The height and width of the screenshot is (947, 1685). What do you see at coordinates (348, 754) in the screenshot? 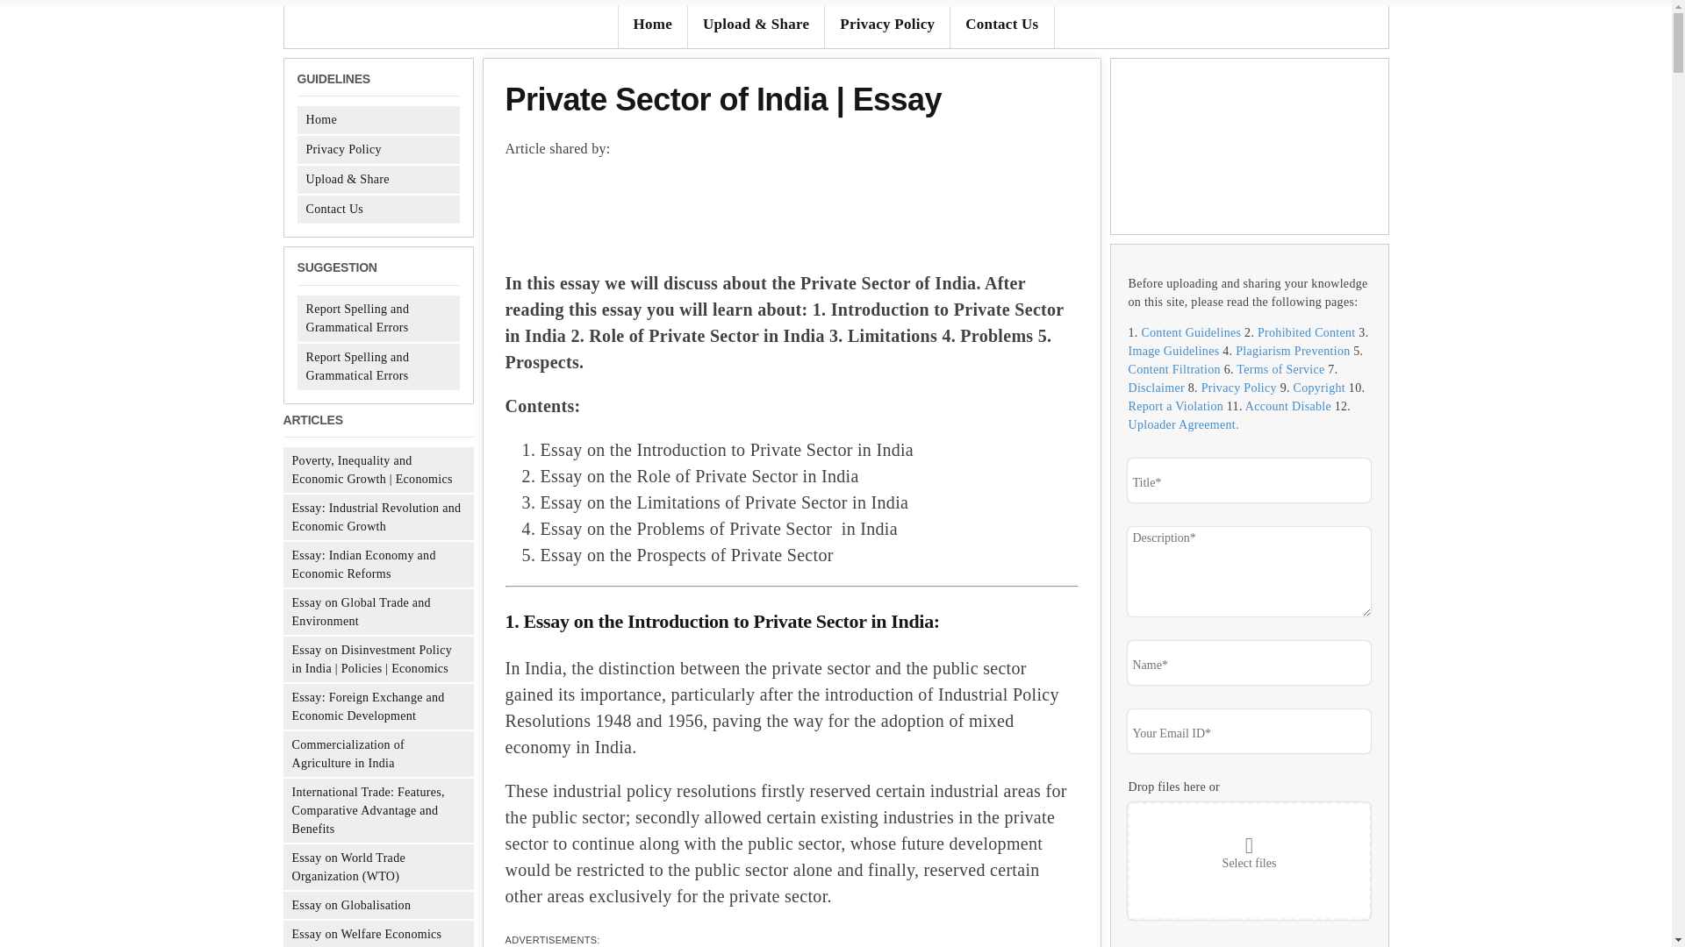
I see `Commercialization of Agriculture in India` at bounding box center [348, 754].